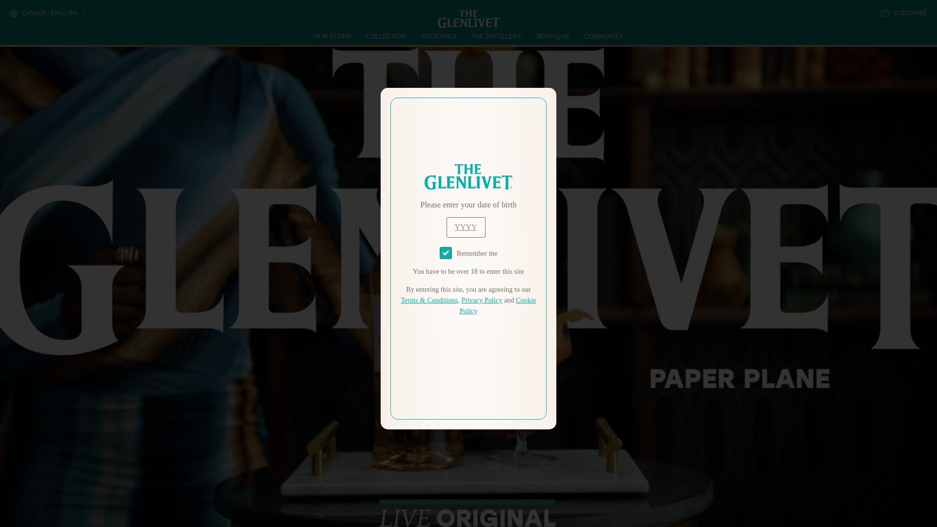 The width and height of the screenshot is (937, 527). What do you see at coordinates (47, 14) in the screenshot?
I see `CANADA - ENGLISH` at bounding box center [47, 14].